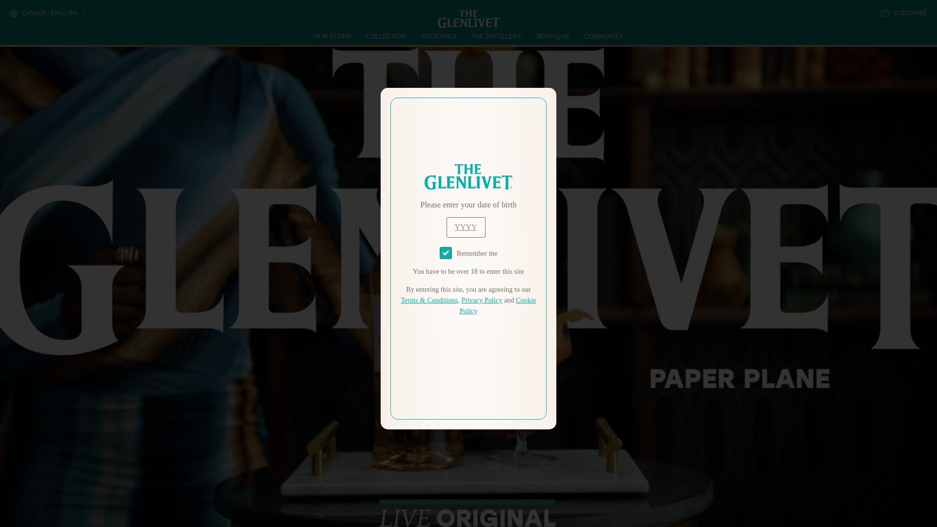 The width and height of the screenshot is (937, 527). What do you see at coordinates (47, 14) in the screenshot?
I see `CANADA - ENGLISH` at bounding box center [47, 14].